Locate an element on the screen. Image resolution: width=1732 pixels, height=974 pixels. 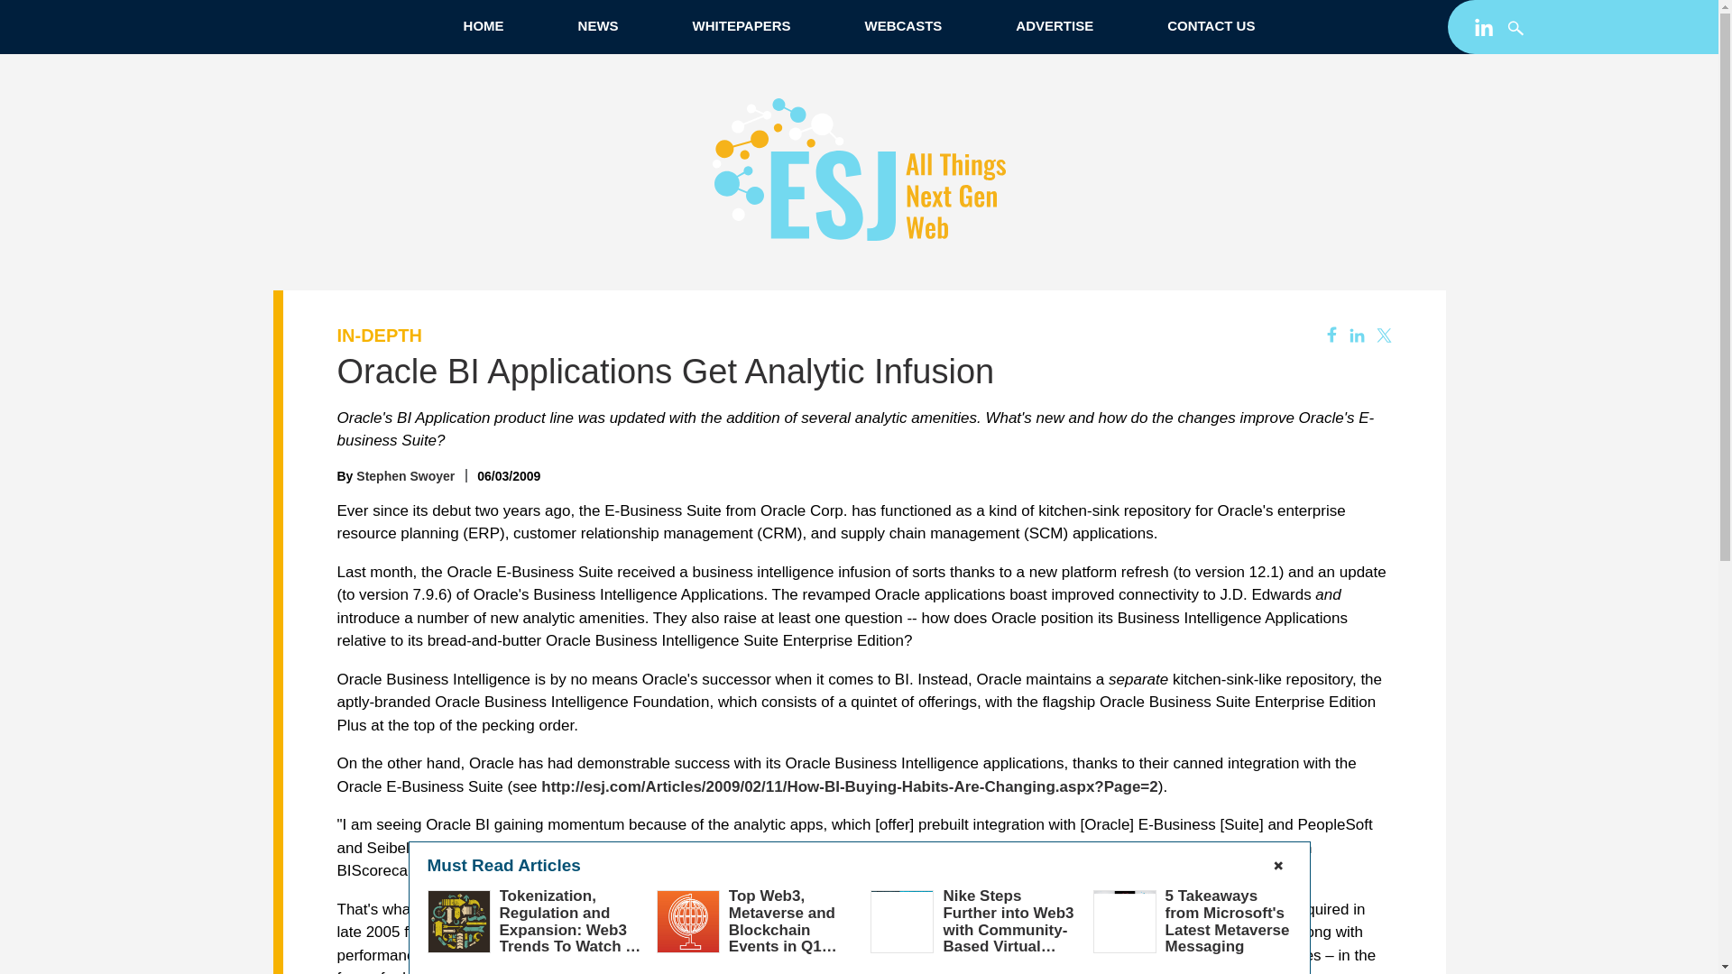
WEBCASTS is located at coordinates (902, 25).